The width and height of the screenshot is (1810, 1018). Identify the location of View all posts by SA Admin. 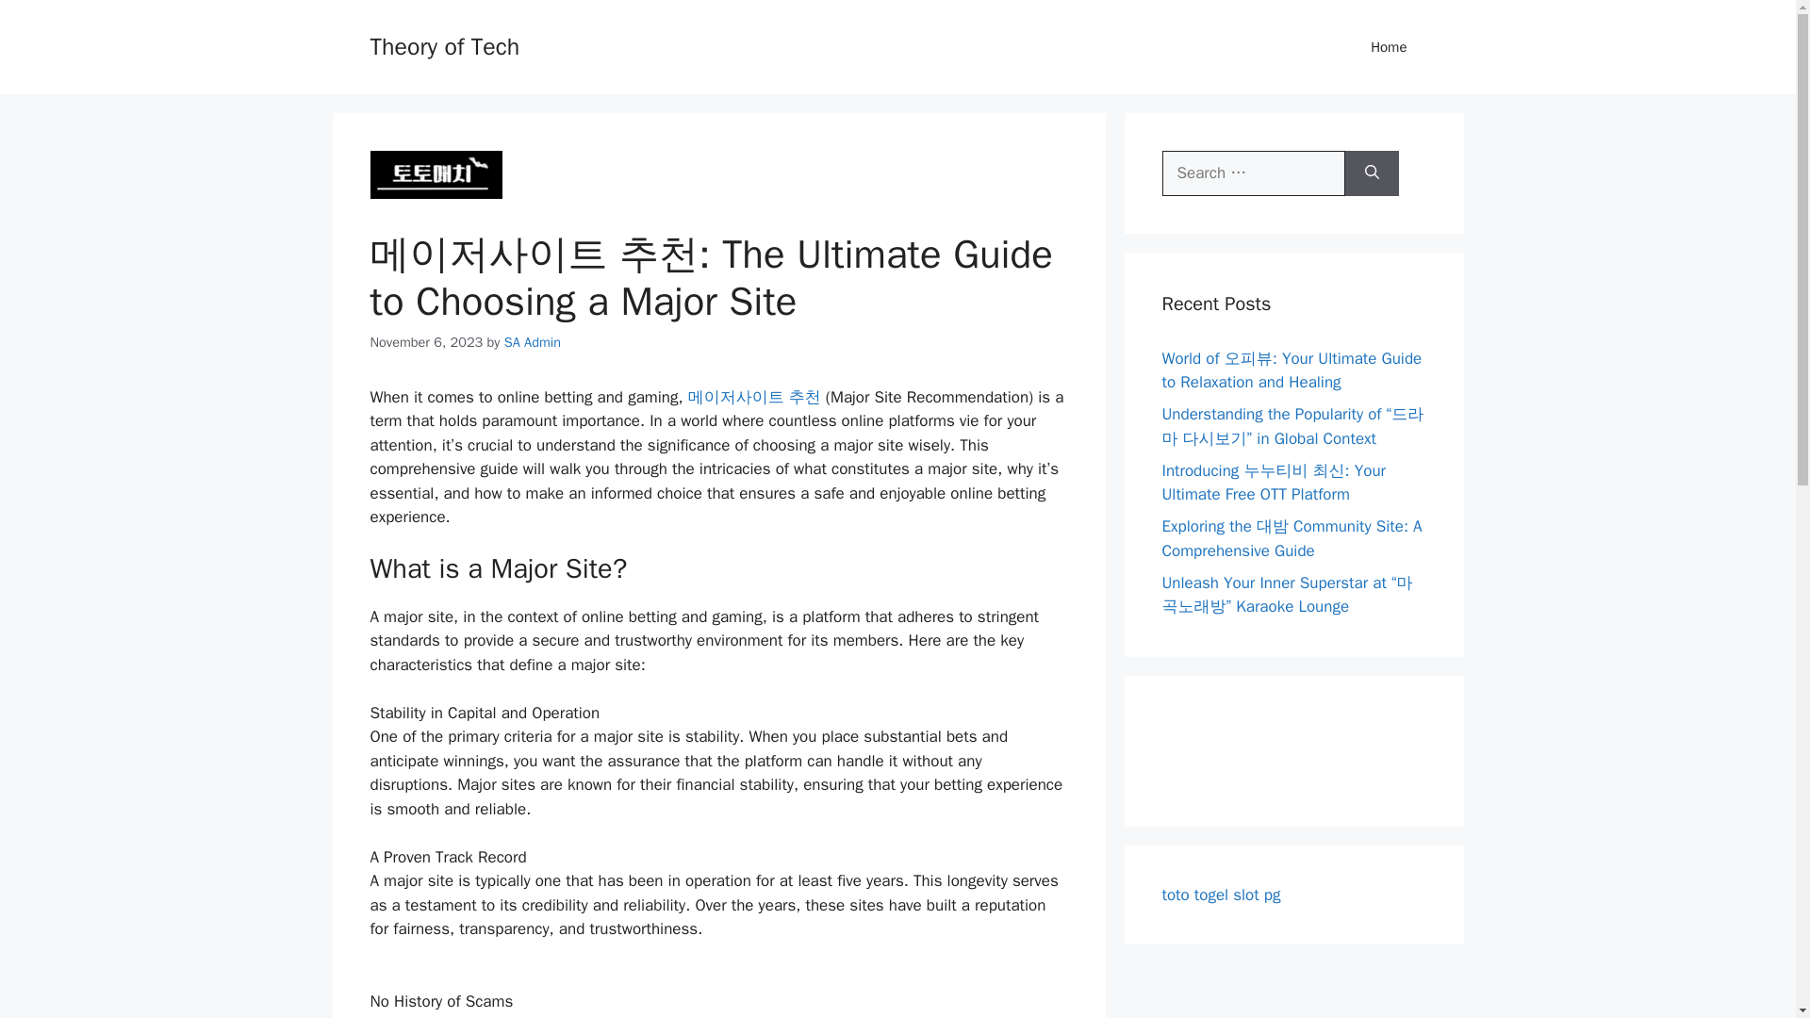
(533, 341).